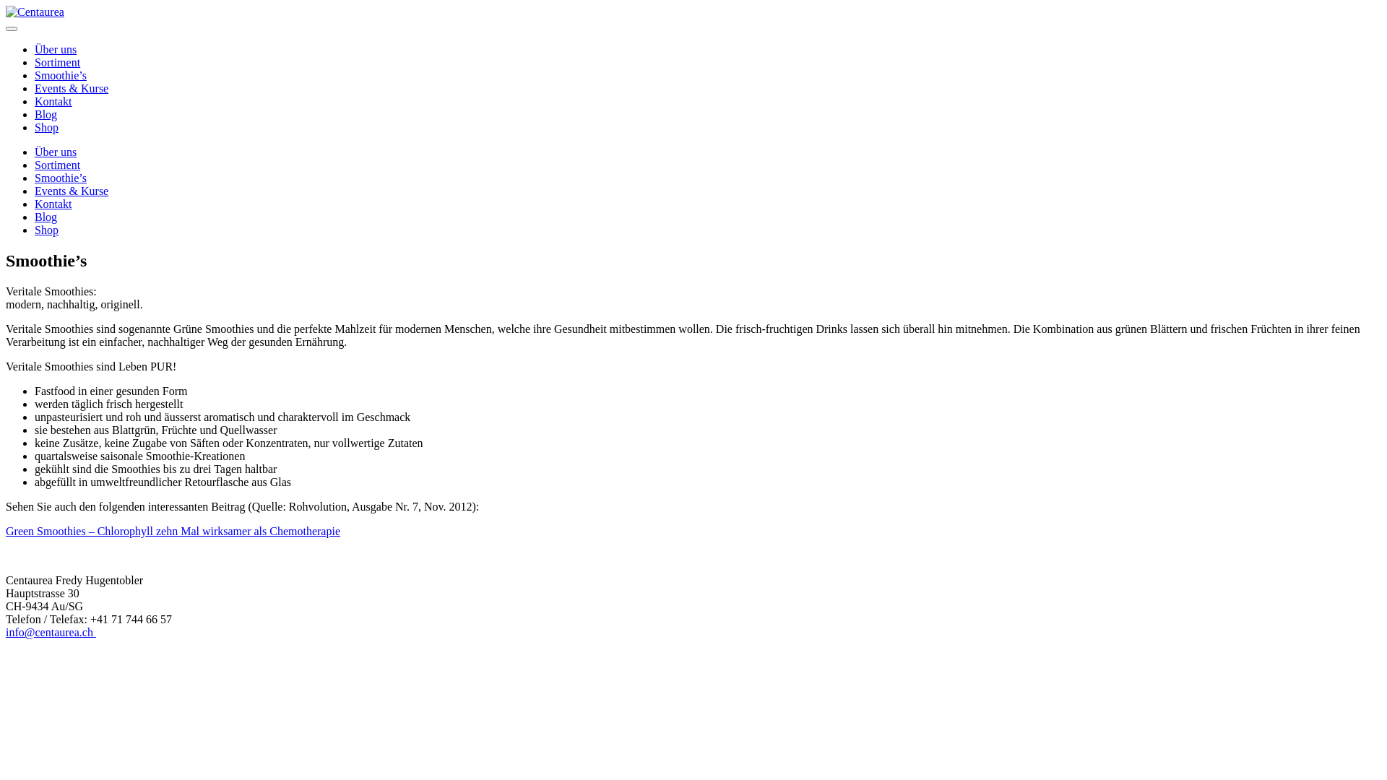  What do you see at coordinates (46, 230) in the screenshot?
I see `Shop` at bounding box center [46, 230].